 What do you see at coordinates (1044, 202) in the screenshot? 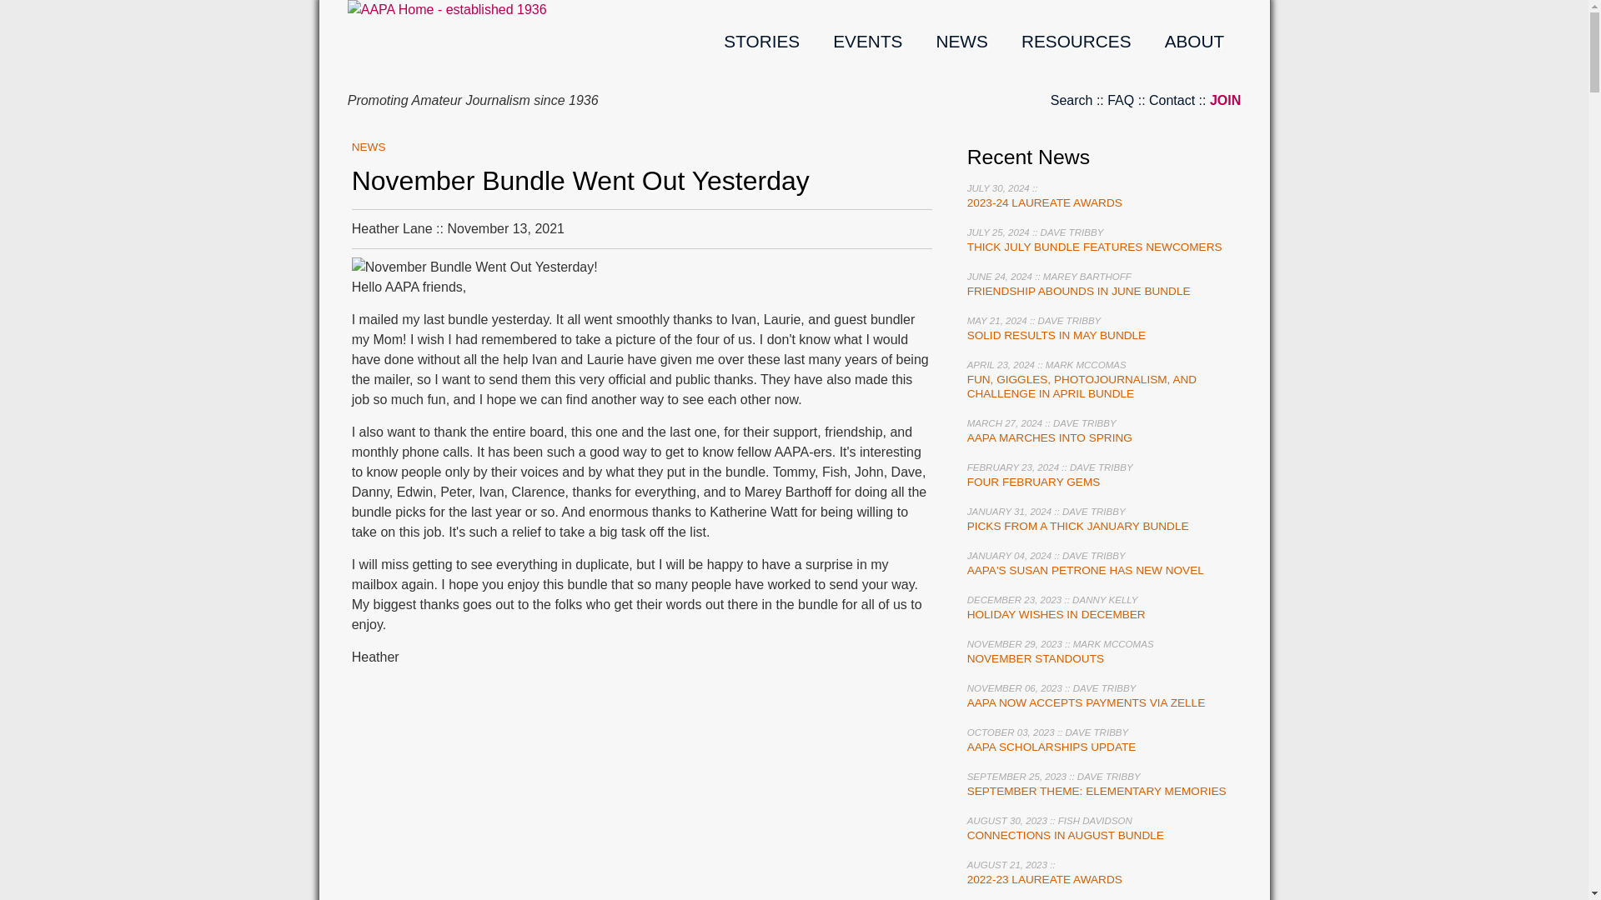
I see `2023-24 LAUREATE AWARDS` at bounding box center [1044, 202].